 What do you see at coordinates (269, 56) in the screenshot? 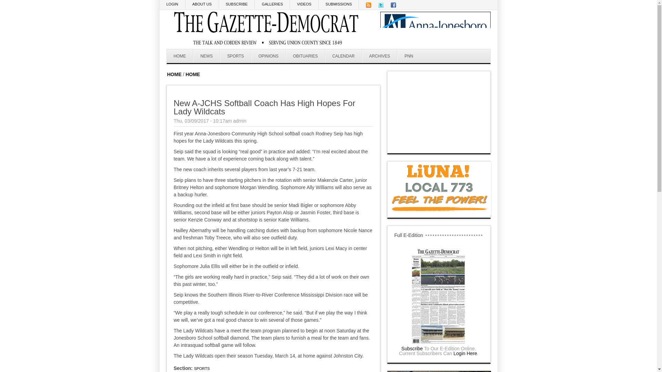
I see `Opinions` at bounding box center [269, 56].